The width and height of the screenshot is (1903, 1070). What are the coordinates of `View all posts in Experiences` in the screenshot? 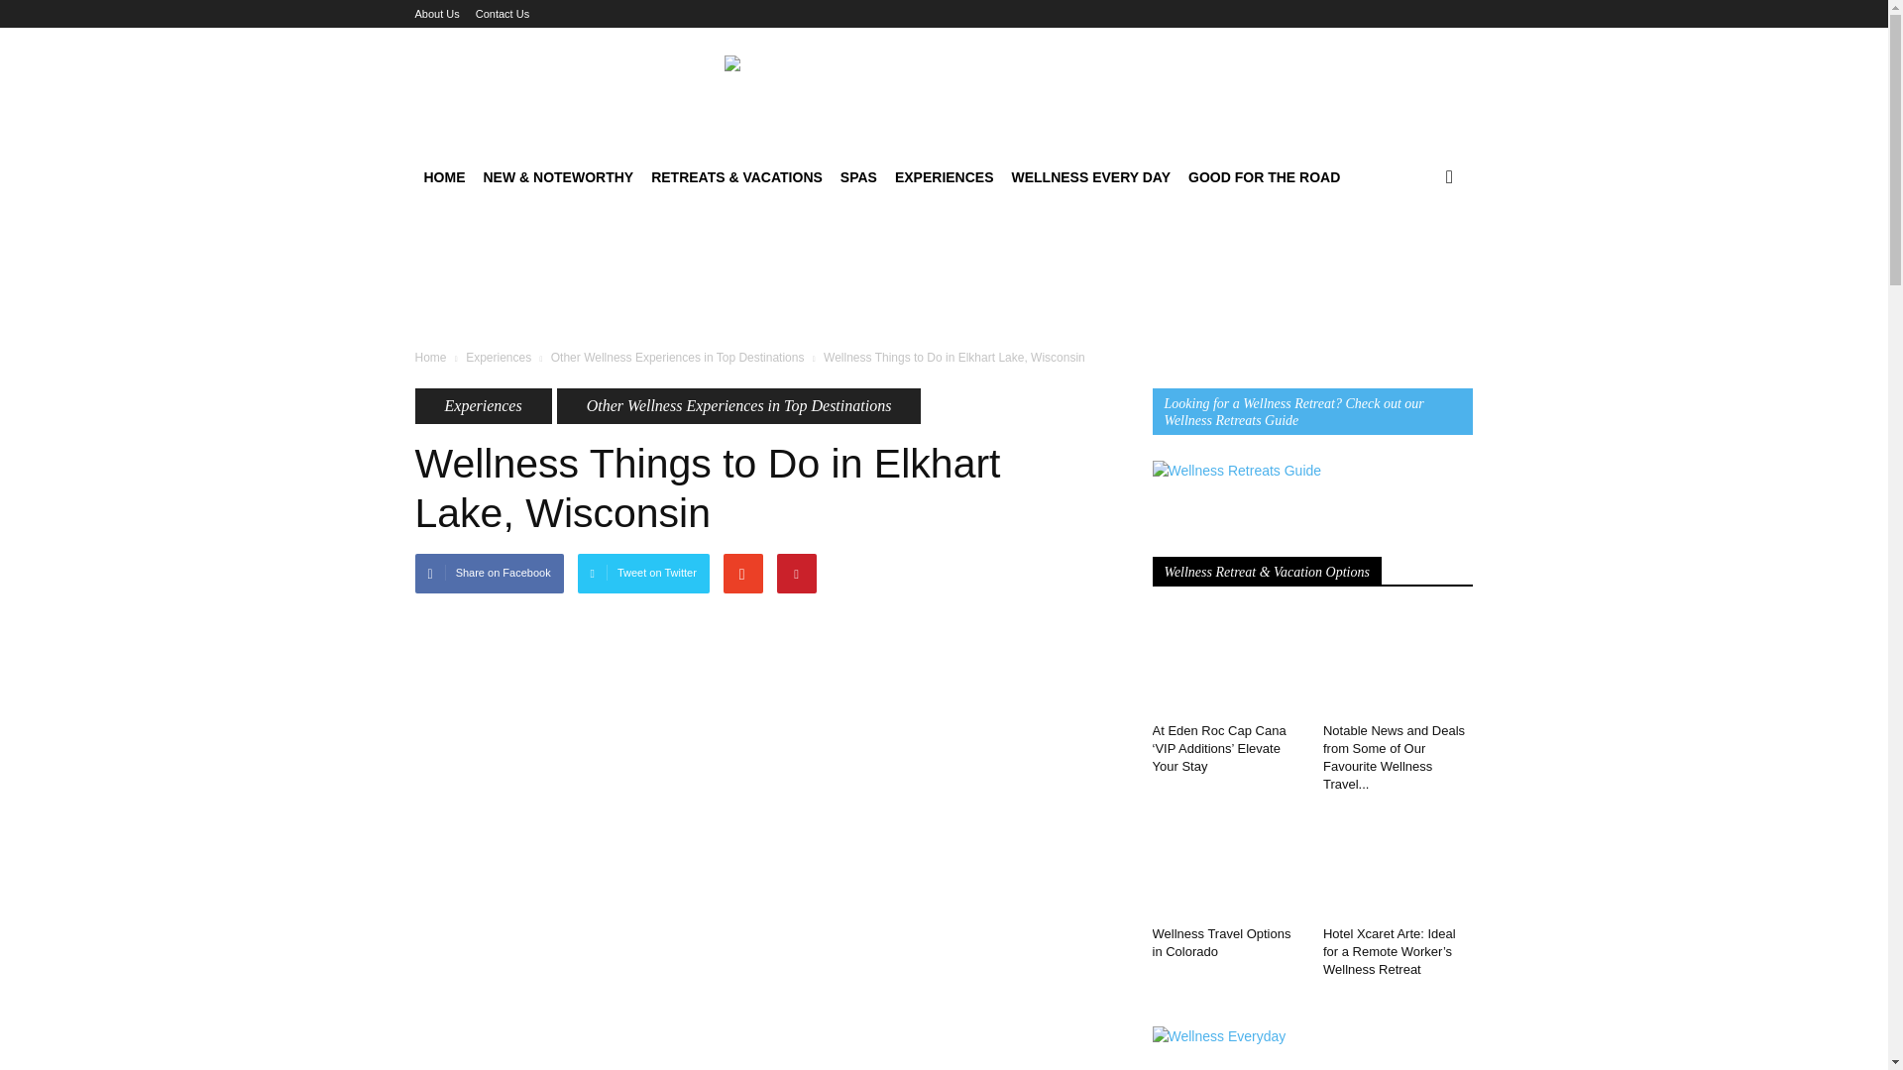 It's located at (498, 358).